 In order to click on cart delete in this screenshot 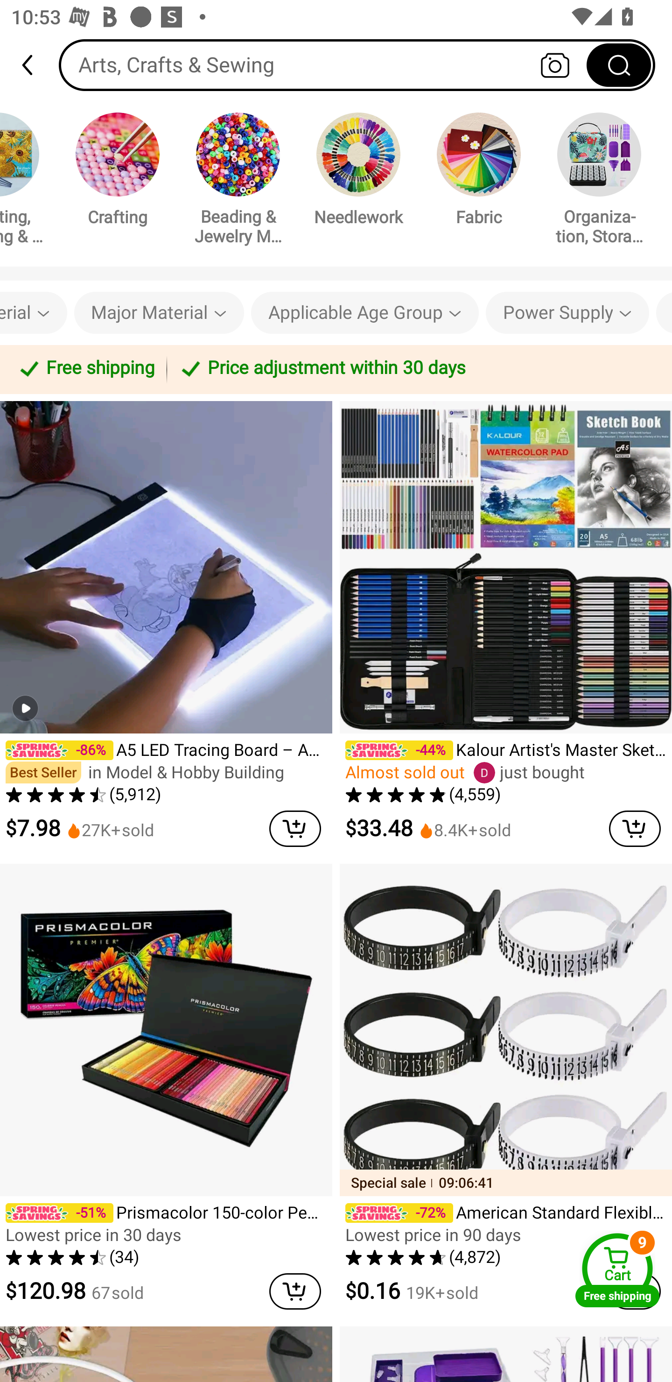, I will do `click(635, 828)`.